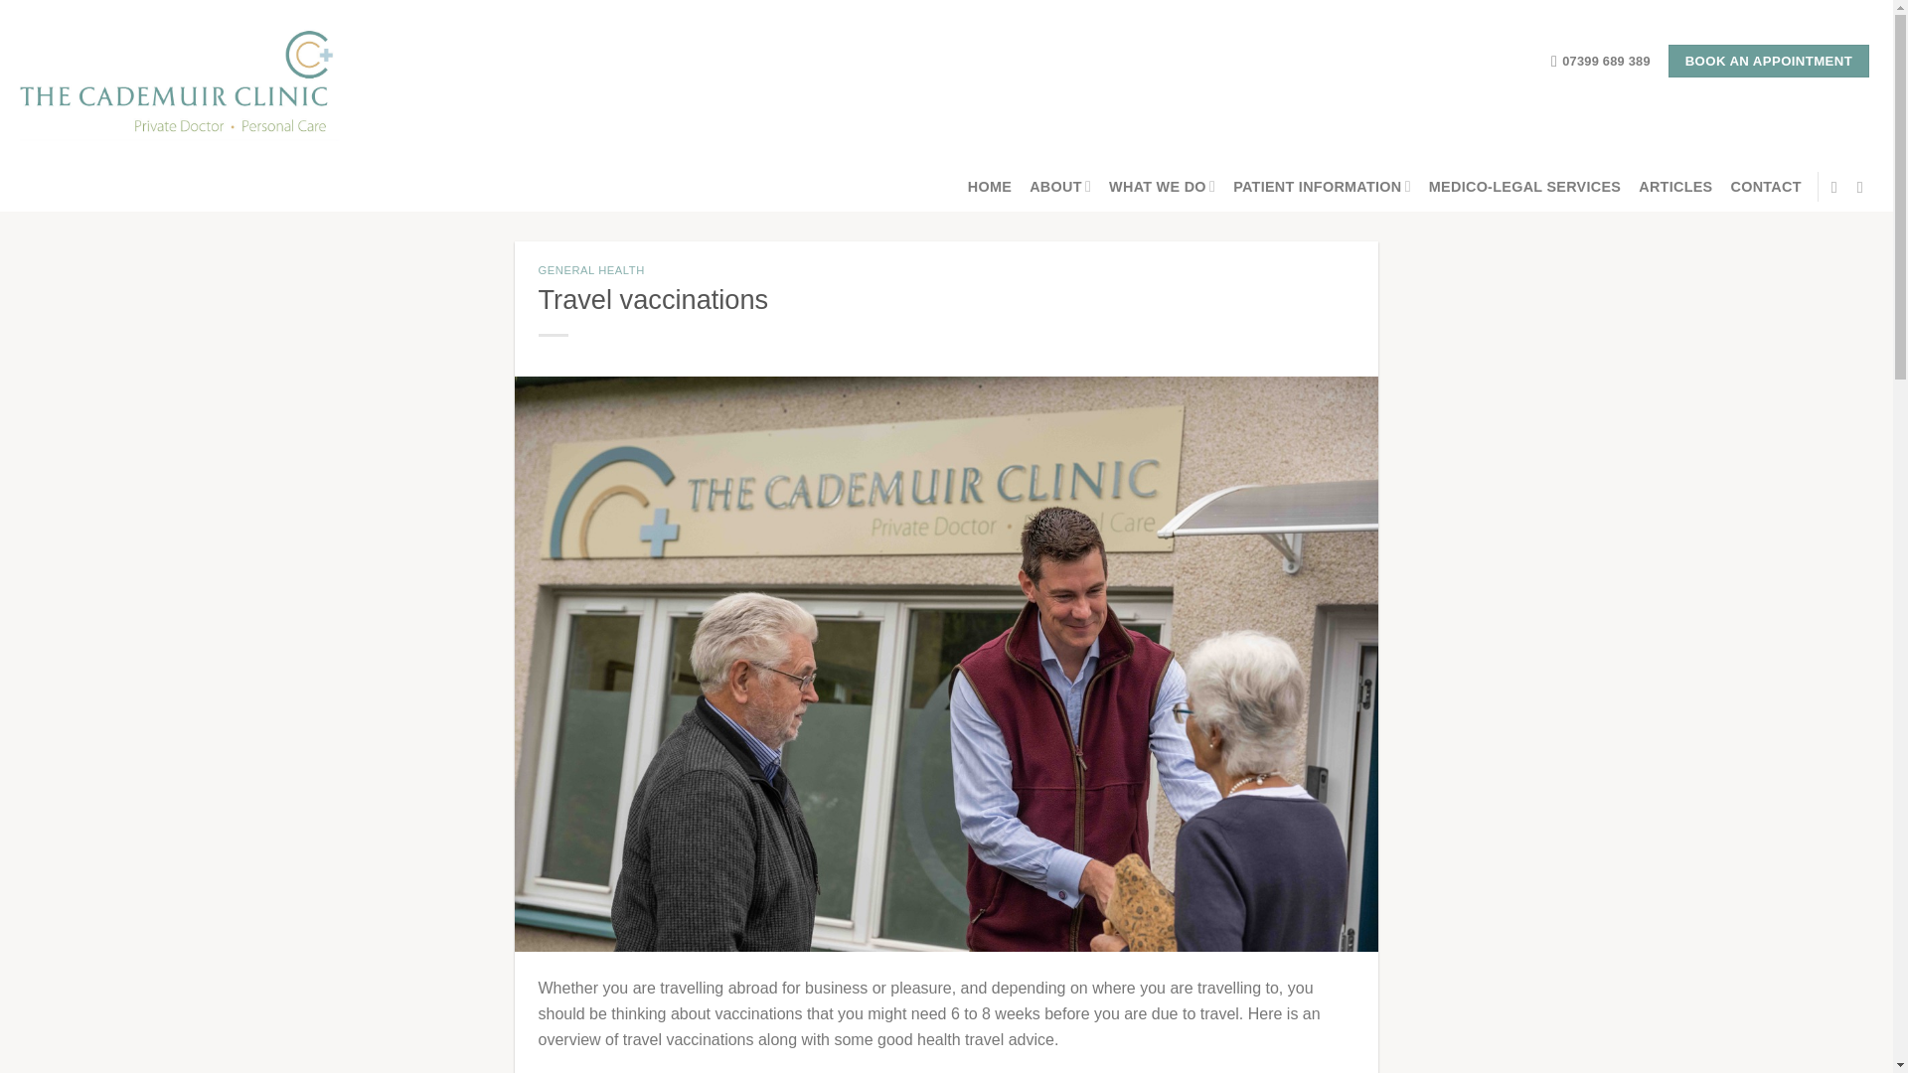 Image resolution: width=1908 pixels, height=1073 pixels. Describe the element at coordinates (1675, 187) in the screenshot. I see `ARTICLES` at that location.